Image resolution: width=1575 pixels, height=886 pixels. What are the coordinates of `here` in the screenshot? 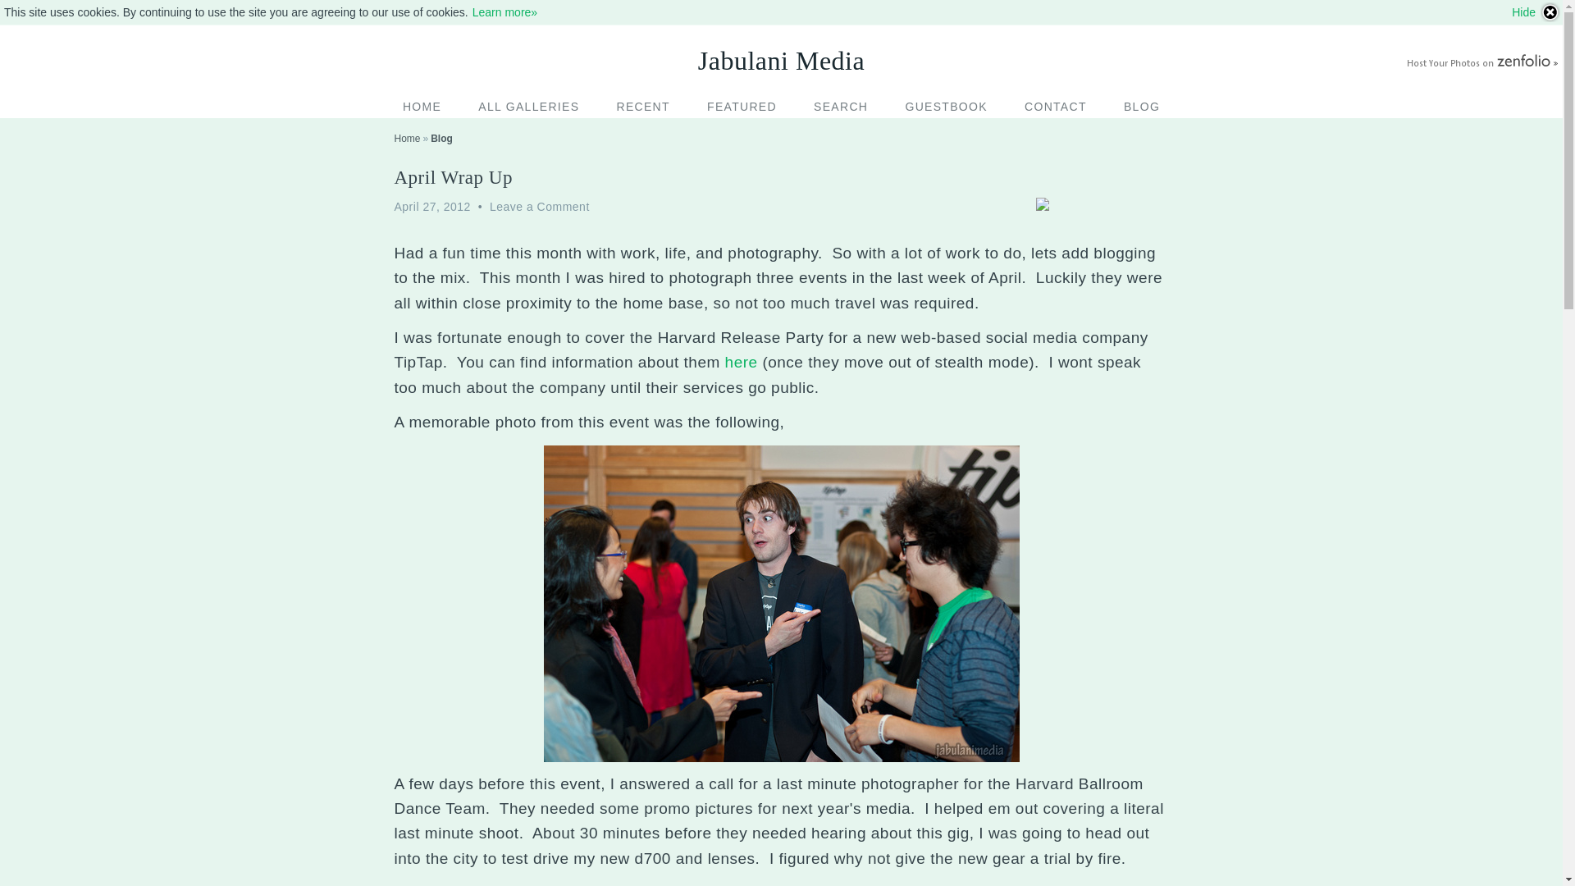 It's located at (743, 362).